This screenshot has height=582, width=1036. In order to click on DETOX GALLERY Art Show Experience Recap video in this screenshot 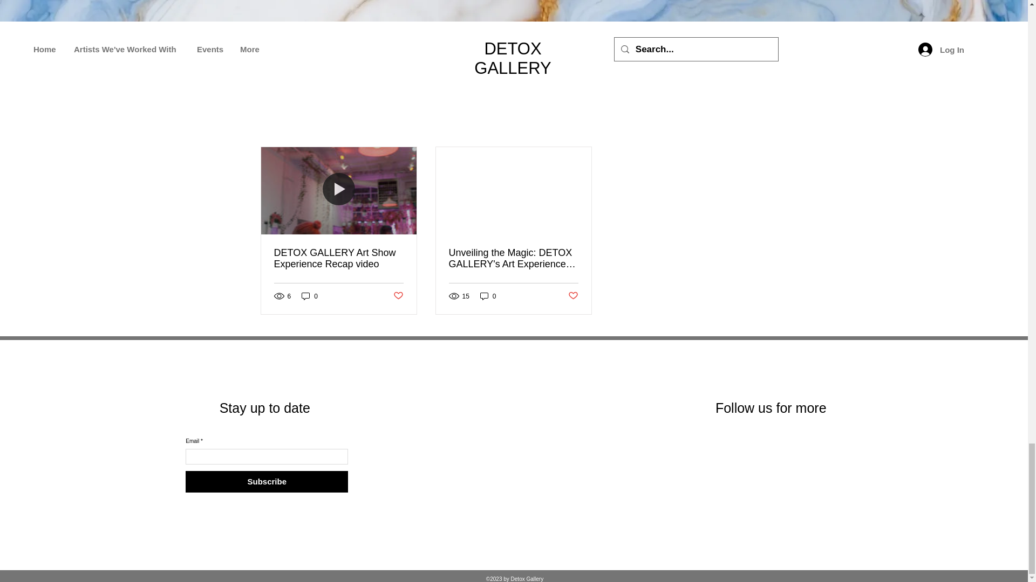, I will do `click(339, 259)`.